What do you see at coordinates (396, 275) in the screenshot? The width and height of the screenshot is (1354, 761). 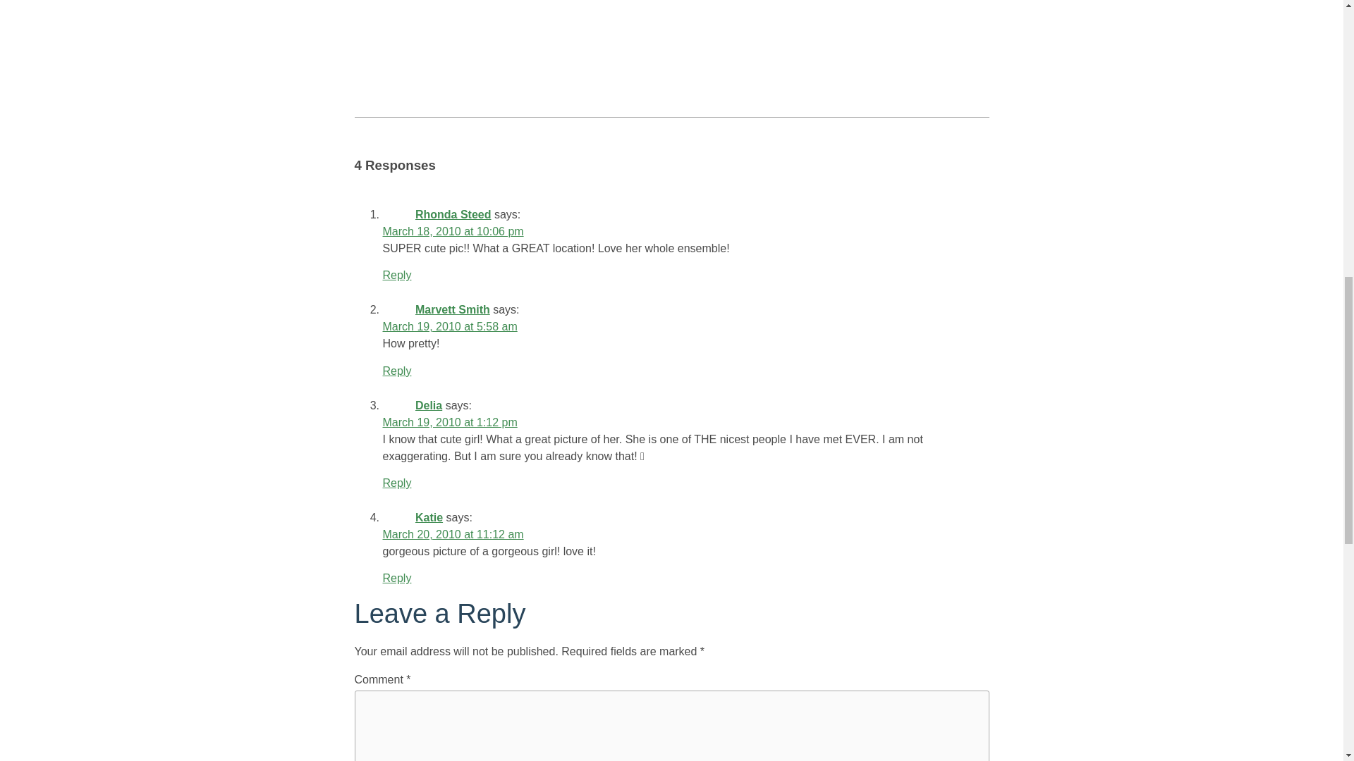 I see `Reply` at bounding box center [396, 275].